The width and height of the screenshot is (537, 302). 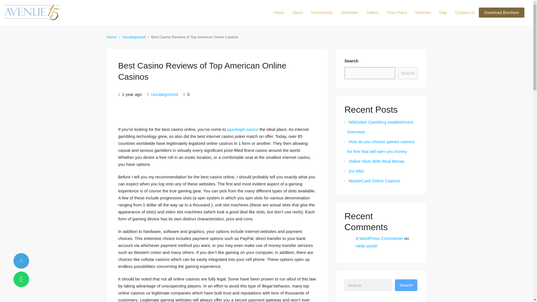 What do you see at coordinates (349, 12) in the screenshot?
I see `Amenities` at bounding box center [349, 12].